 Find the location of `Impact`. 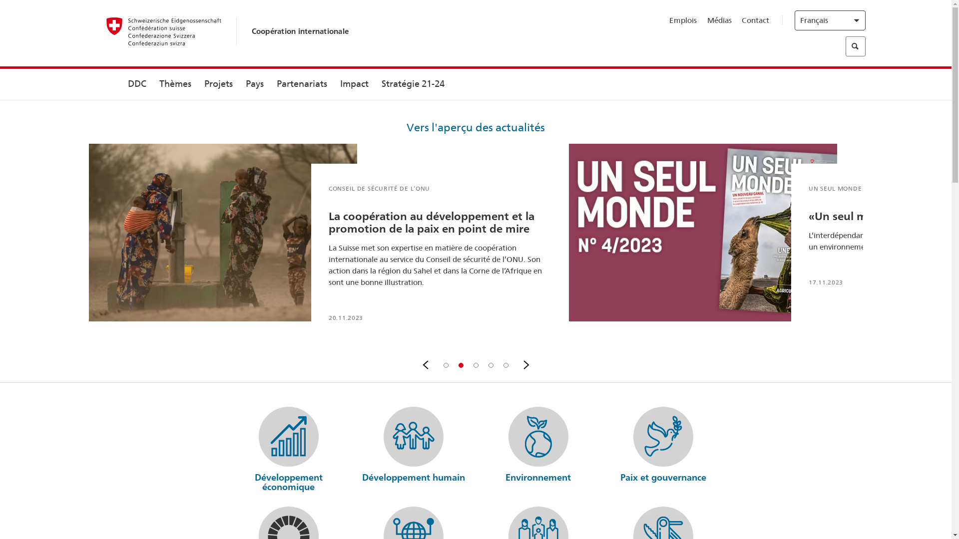

Impact is located at coordinates (355, 84).